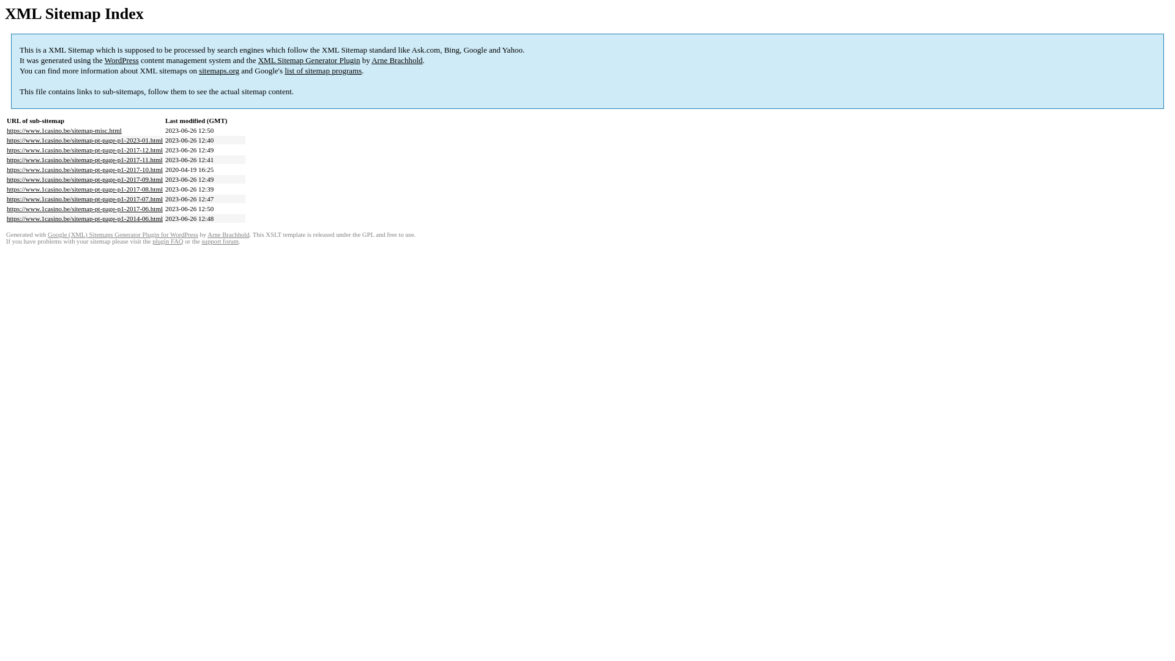  What do you see at coordinates (84, 160) in the screenshot?
I see `https://www.1casino.be/sitemap-pt-page-p1-2017-11.html` at bounding box center [84, 160].